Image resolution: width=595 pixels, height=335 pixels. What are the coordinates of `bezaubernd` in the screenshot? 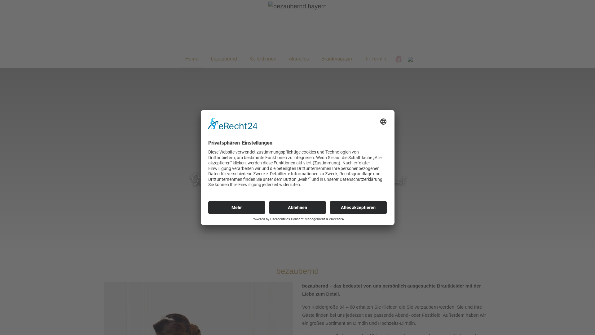 It's located at (224, 59).